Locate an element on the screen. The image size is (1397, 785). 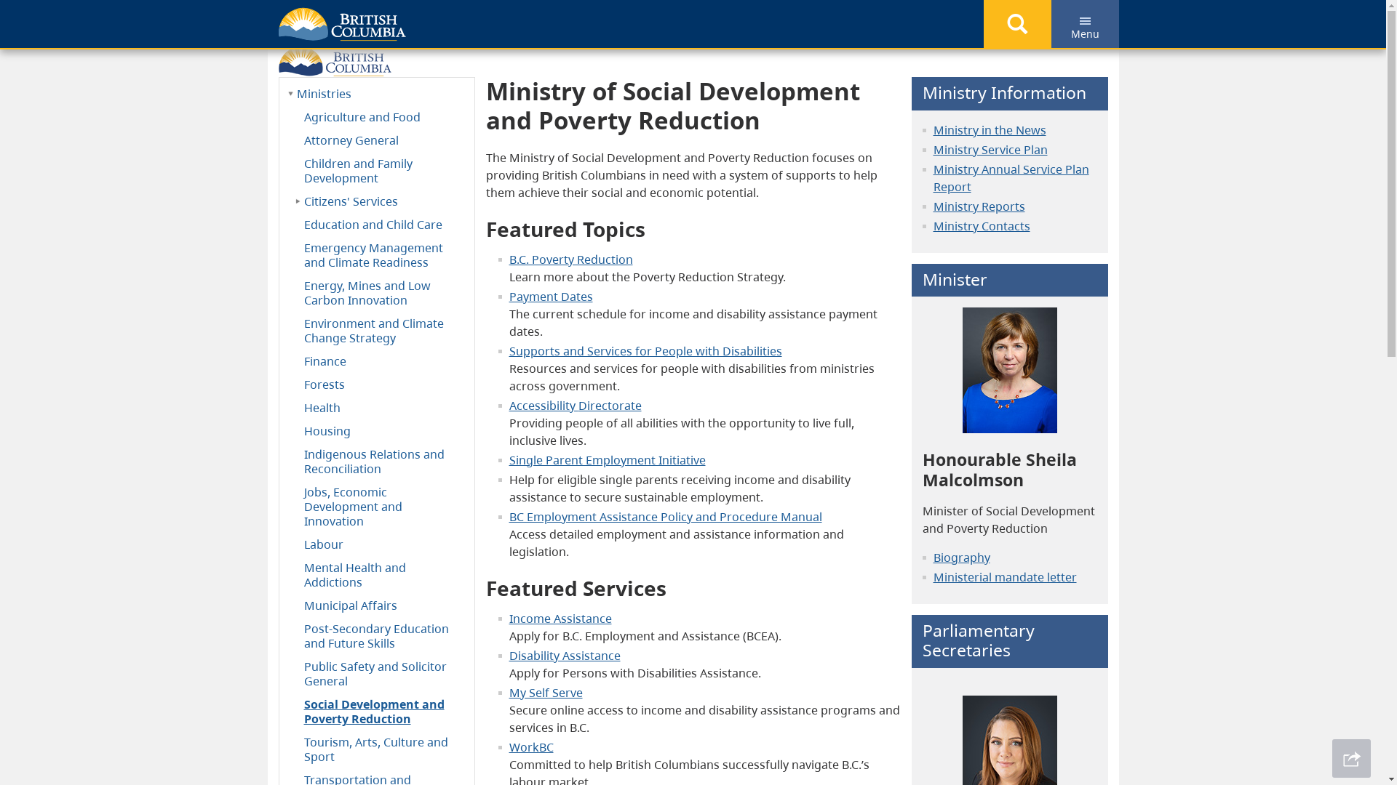
Ministry Contacts is located at coordinates (981, 226).